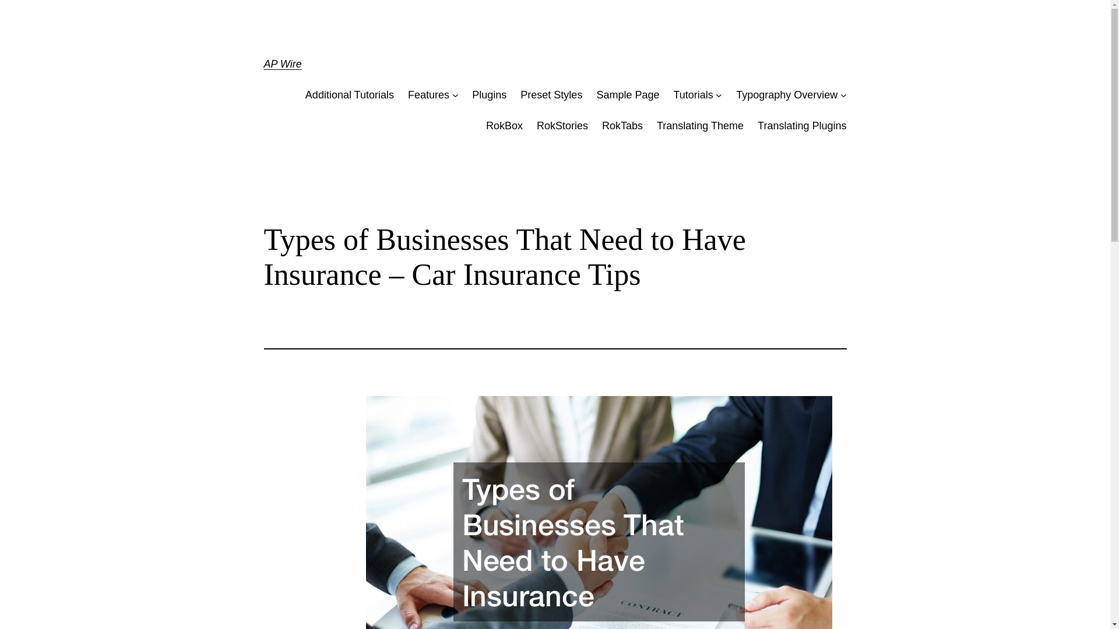 This screenshot has height=629, width=1119. I want to click on Plugins, so click(490, 96).